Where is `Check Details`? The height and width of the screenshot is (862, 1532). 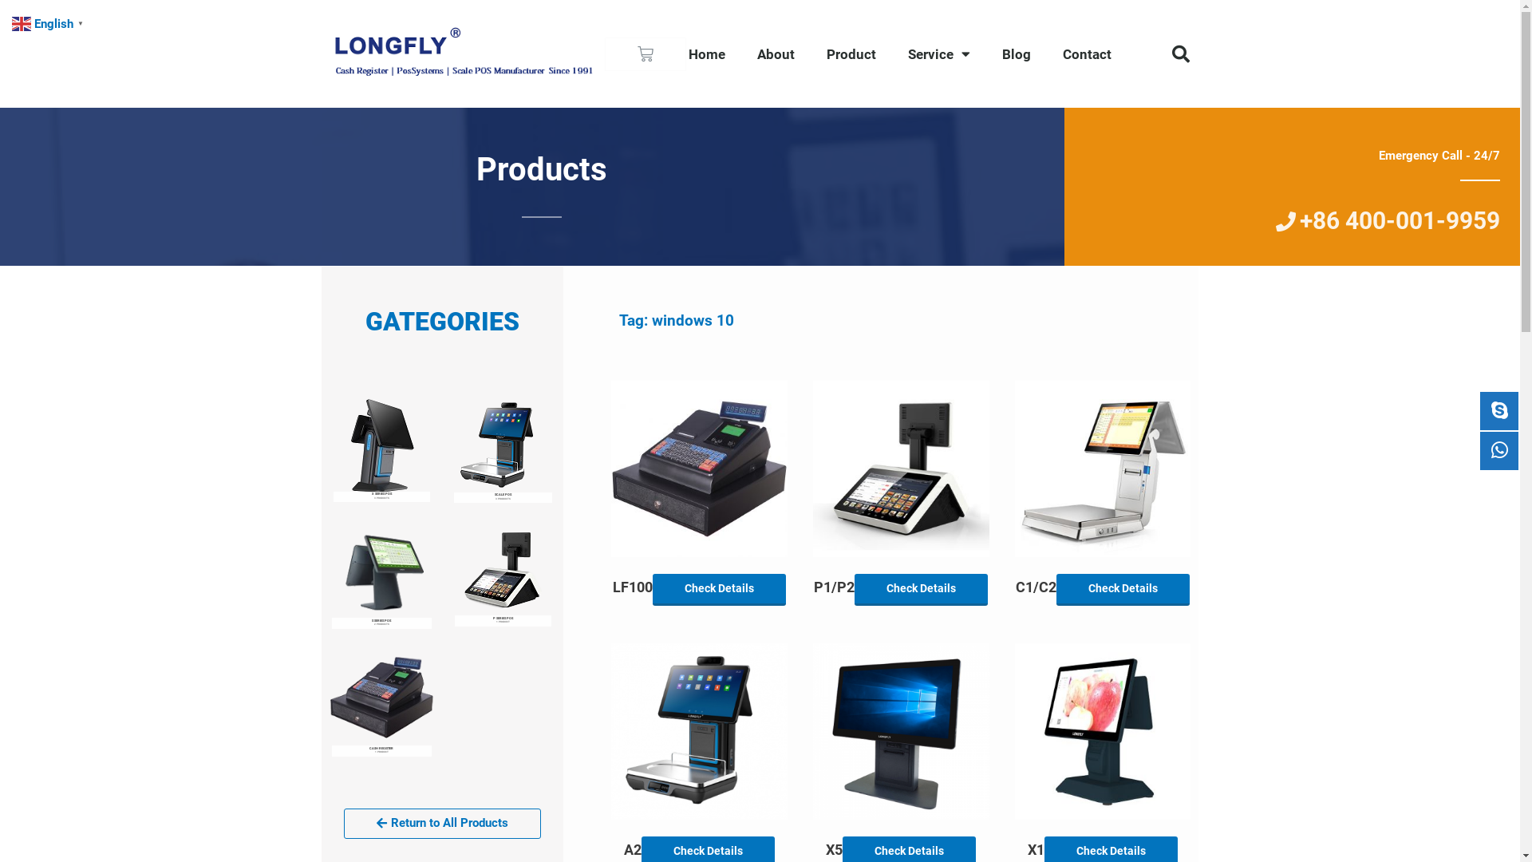
Check Details is located at coordinates (921, 591).